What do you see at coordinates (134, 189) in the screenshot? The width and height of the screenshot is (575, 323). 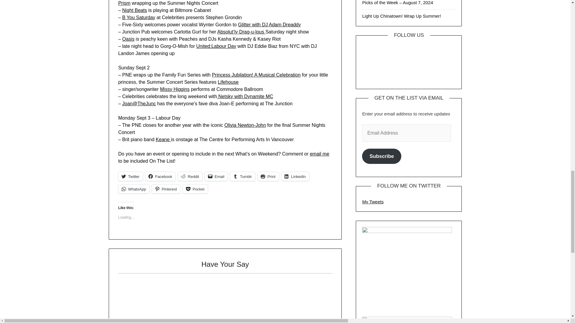 I see `Click to share on WhatsApp` at bounding box center [134, 189].